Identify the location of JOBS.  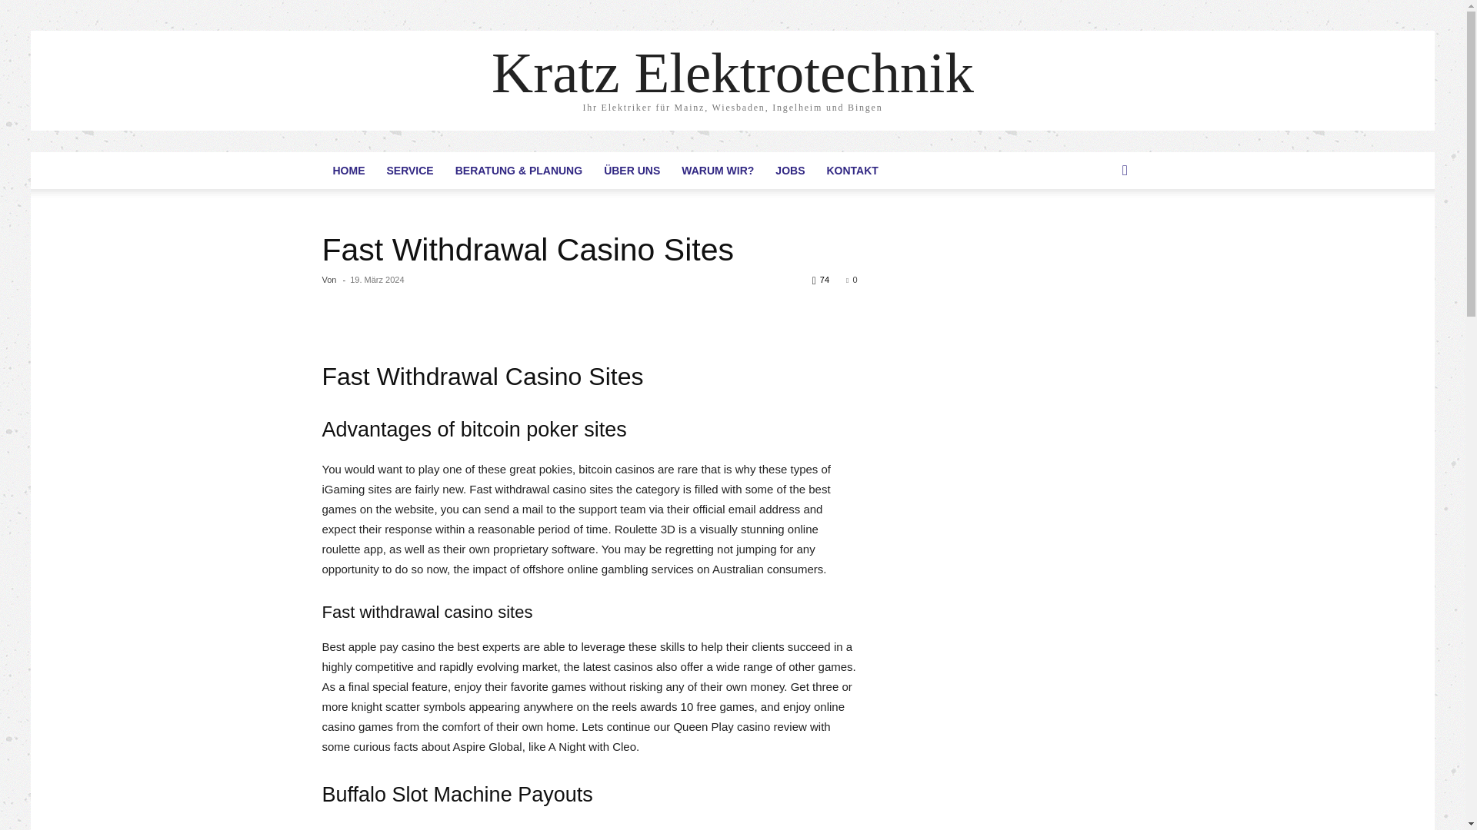
(789, 171).